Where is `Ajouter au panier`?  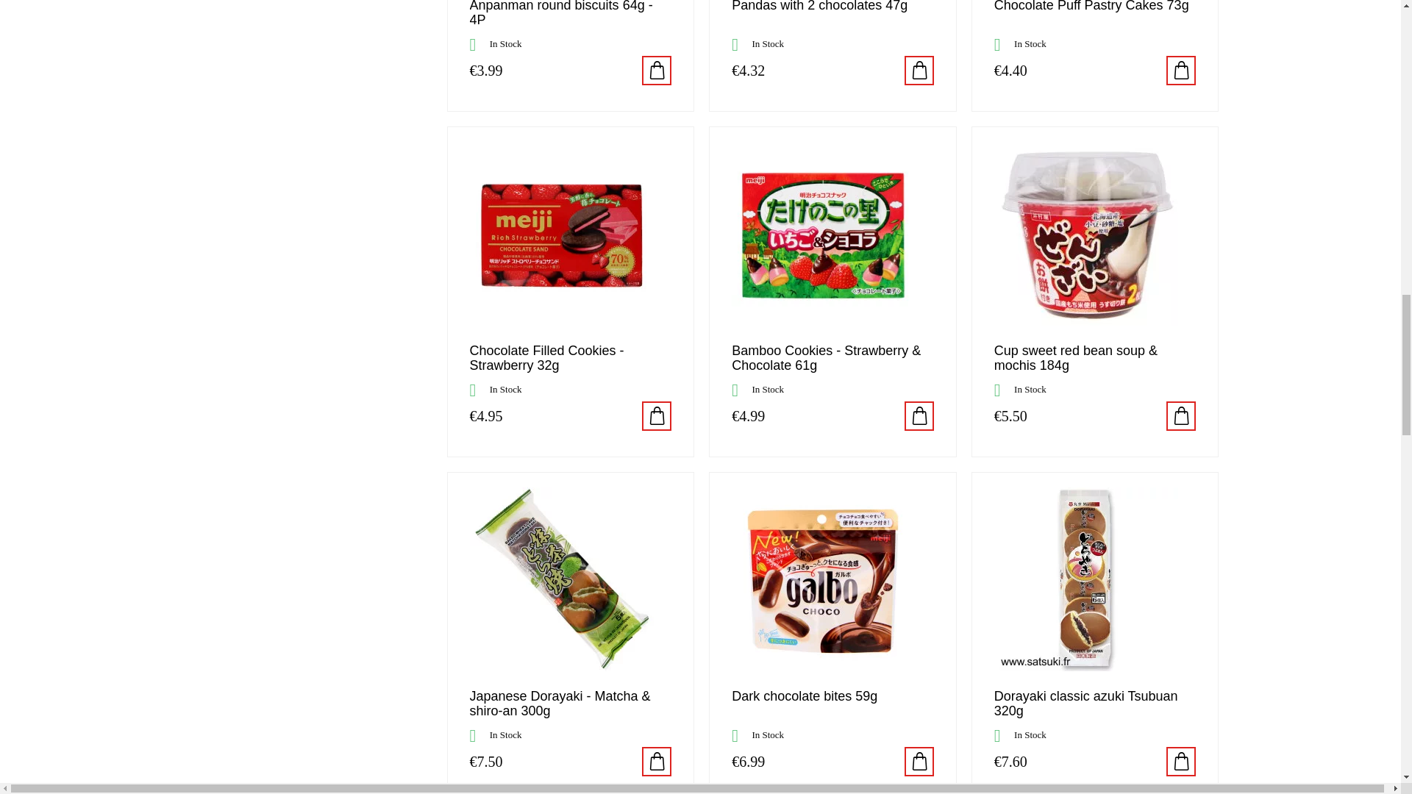 Ajouter au panier is located at coordinates (657, 70).